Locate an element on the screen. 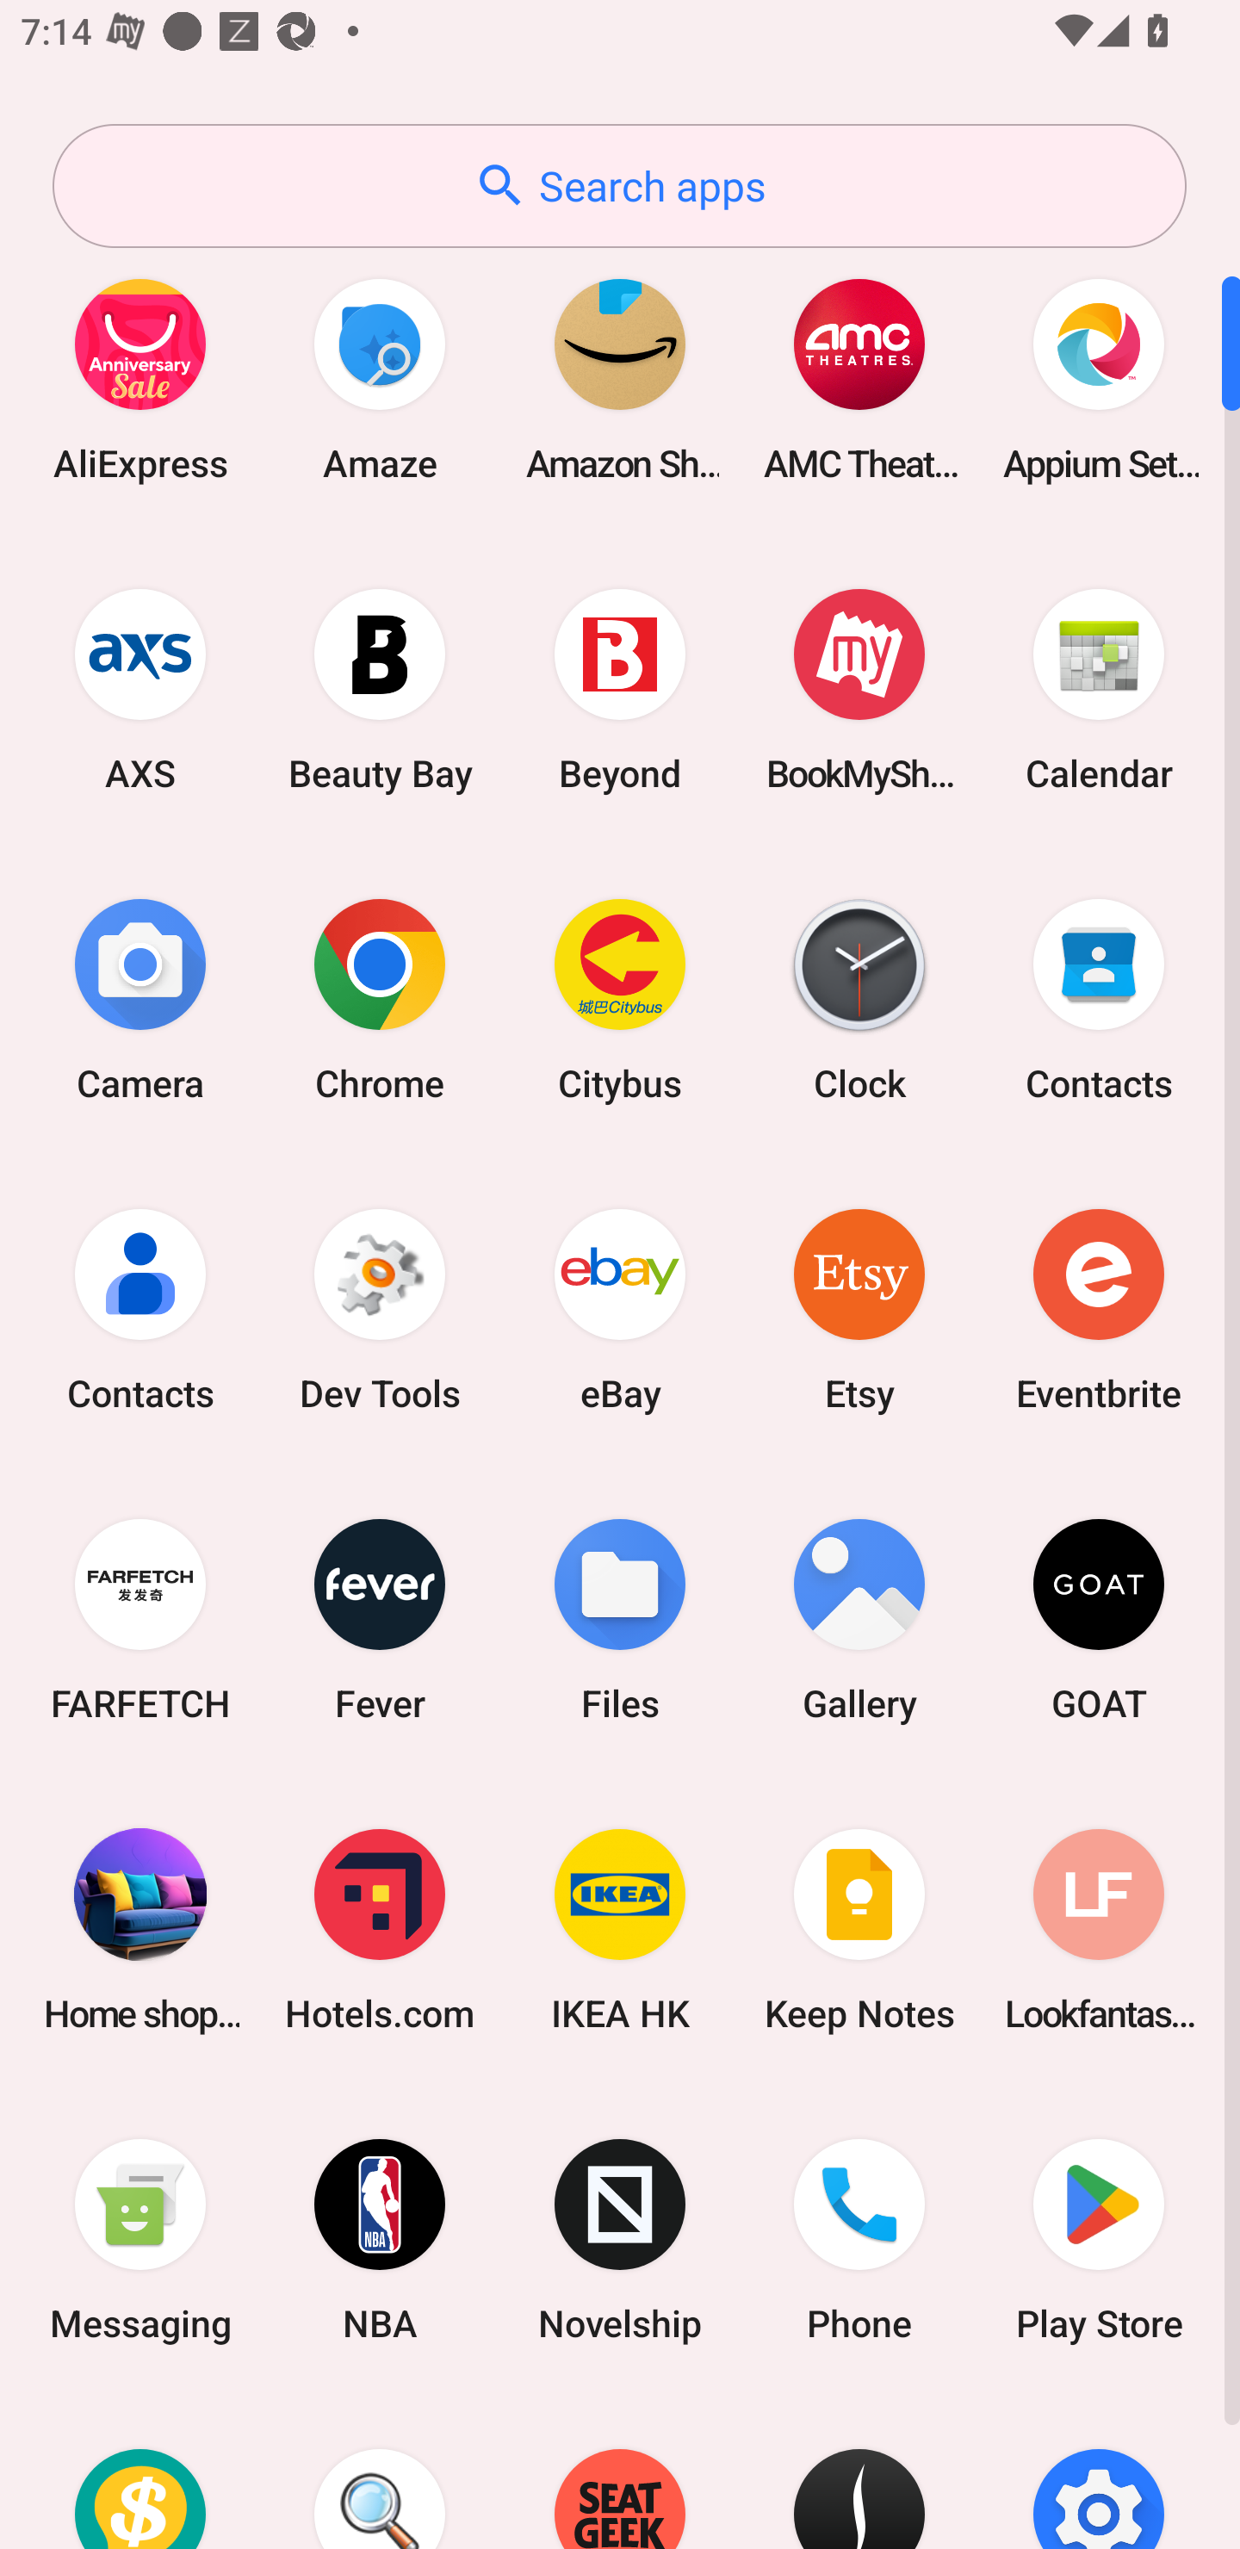  Citybus is located at coordinates (620, 999).